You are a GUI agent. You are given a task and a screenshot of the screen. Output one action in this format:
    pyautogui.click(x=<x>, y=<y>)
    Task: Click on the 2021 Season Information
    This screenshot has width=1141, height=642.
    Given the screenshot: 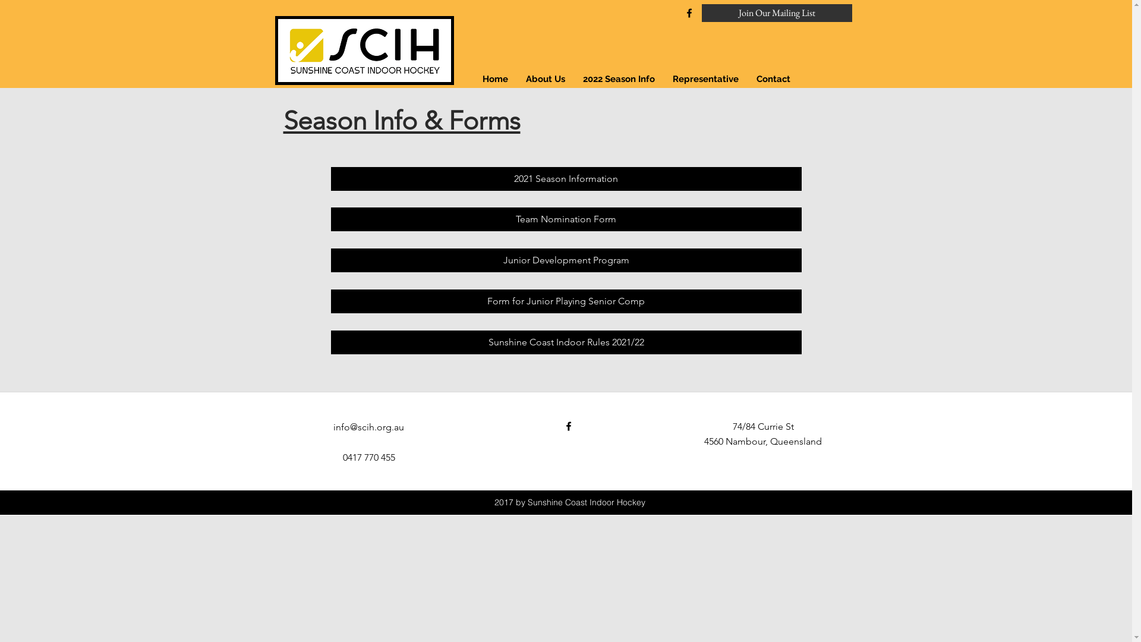 What is the action you would take?
    pyautogui.click(x=566, y=179)
    